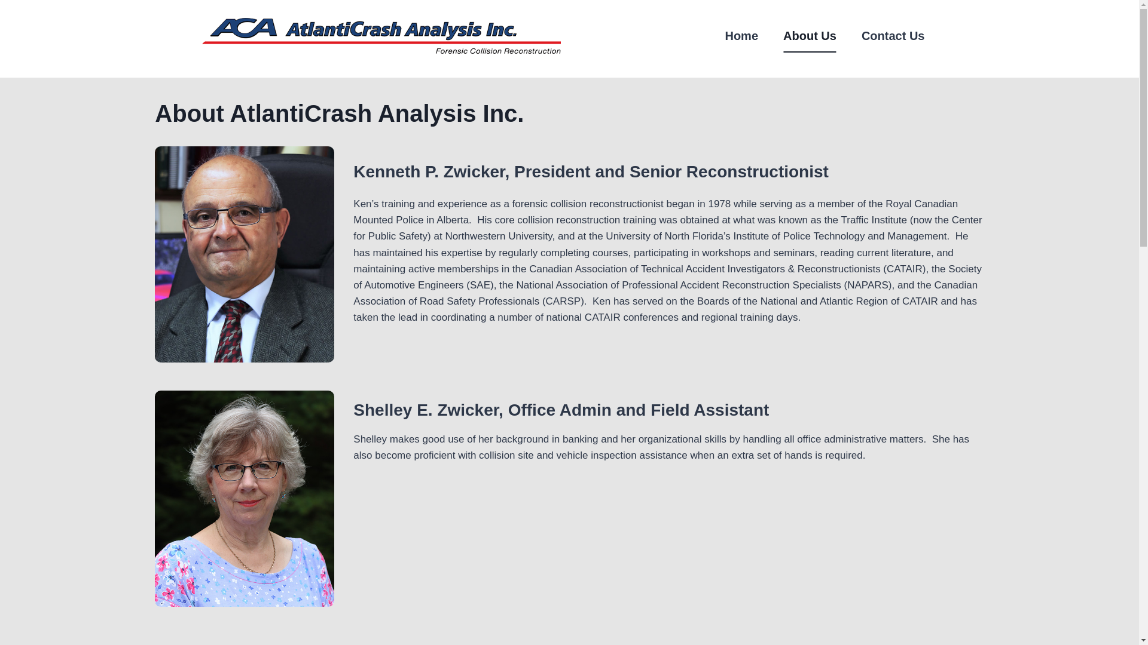  Describe the element at coordinates (741, 36) in the screenshot. I see `Home` at that location.